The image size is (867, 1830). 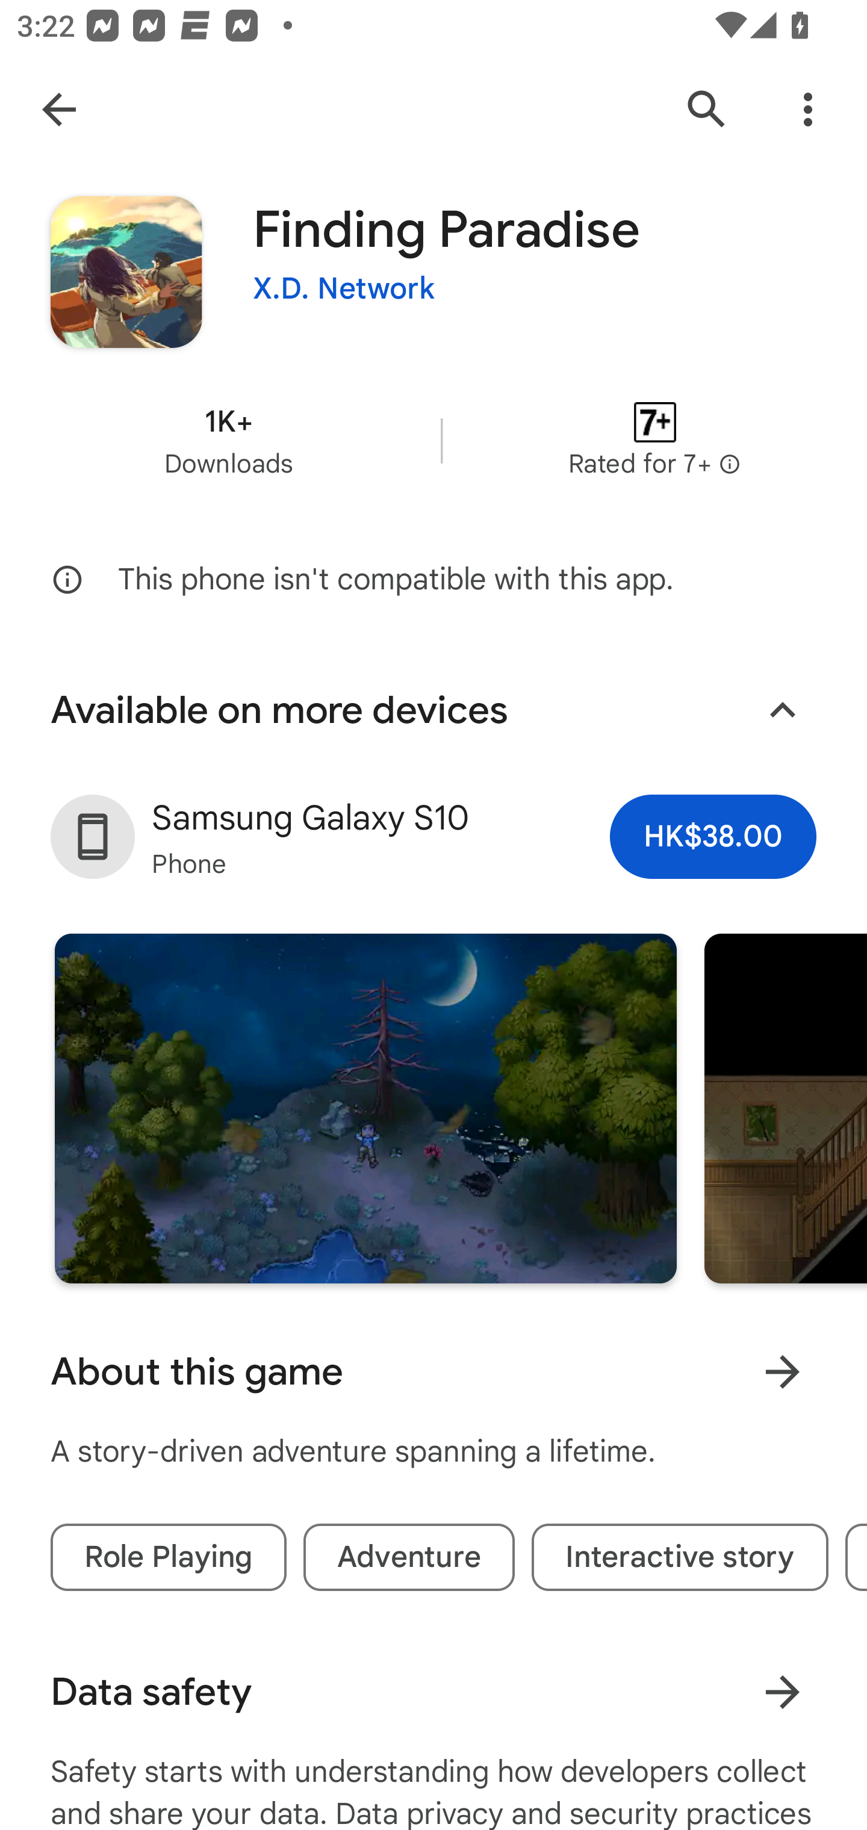 What do you see at coordinates (655, 441) in the screenshot?
I see `Content rating Rated for 7+` at bounding box center [655, 441].